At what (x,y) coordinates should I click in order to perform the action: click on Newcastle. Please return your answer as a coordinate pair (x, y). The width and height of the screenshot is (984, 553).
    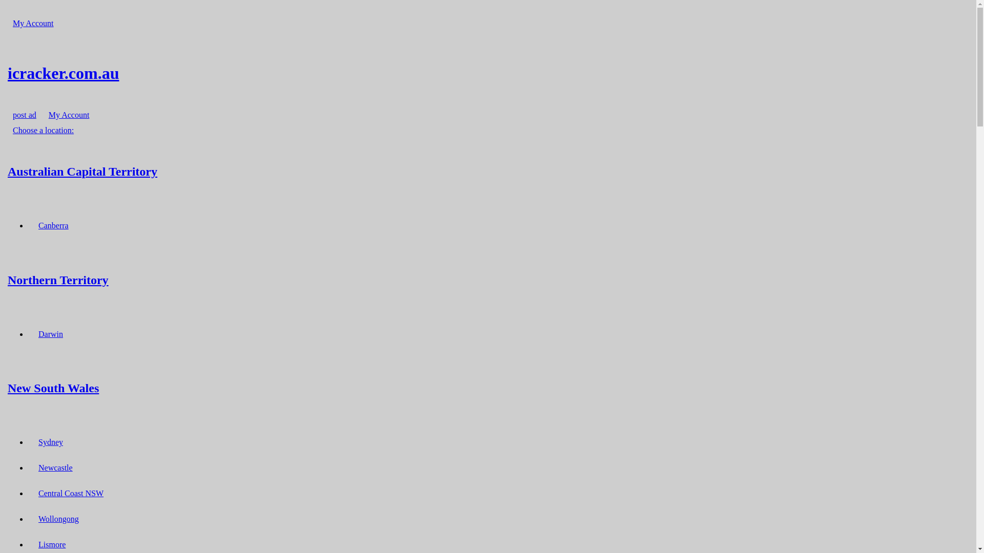
    Looking at the image, I should click on (55, 468).